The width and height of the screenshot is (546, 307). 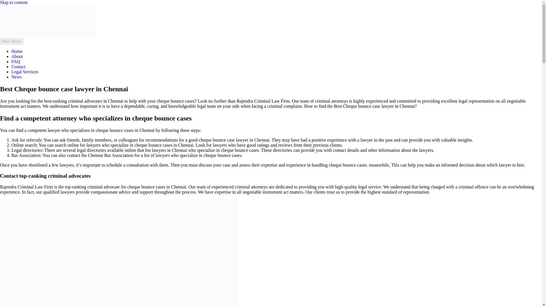 I want to click on News, so click(x=16, y=77).